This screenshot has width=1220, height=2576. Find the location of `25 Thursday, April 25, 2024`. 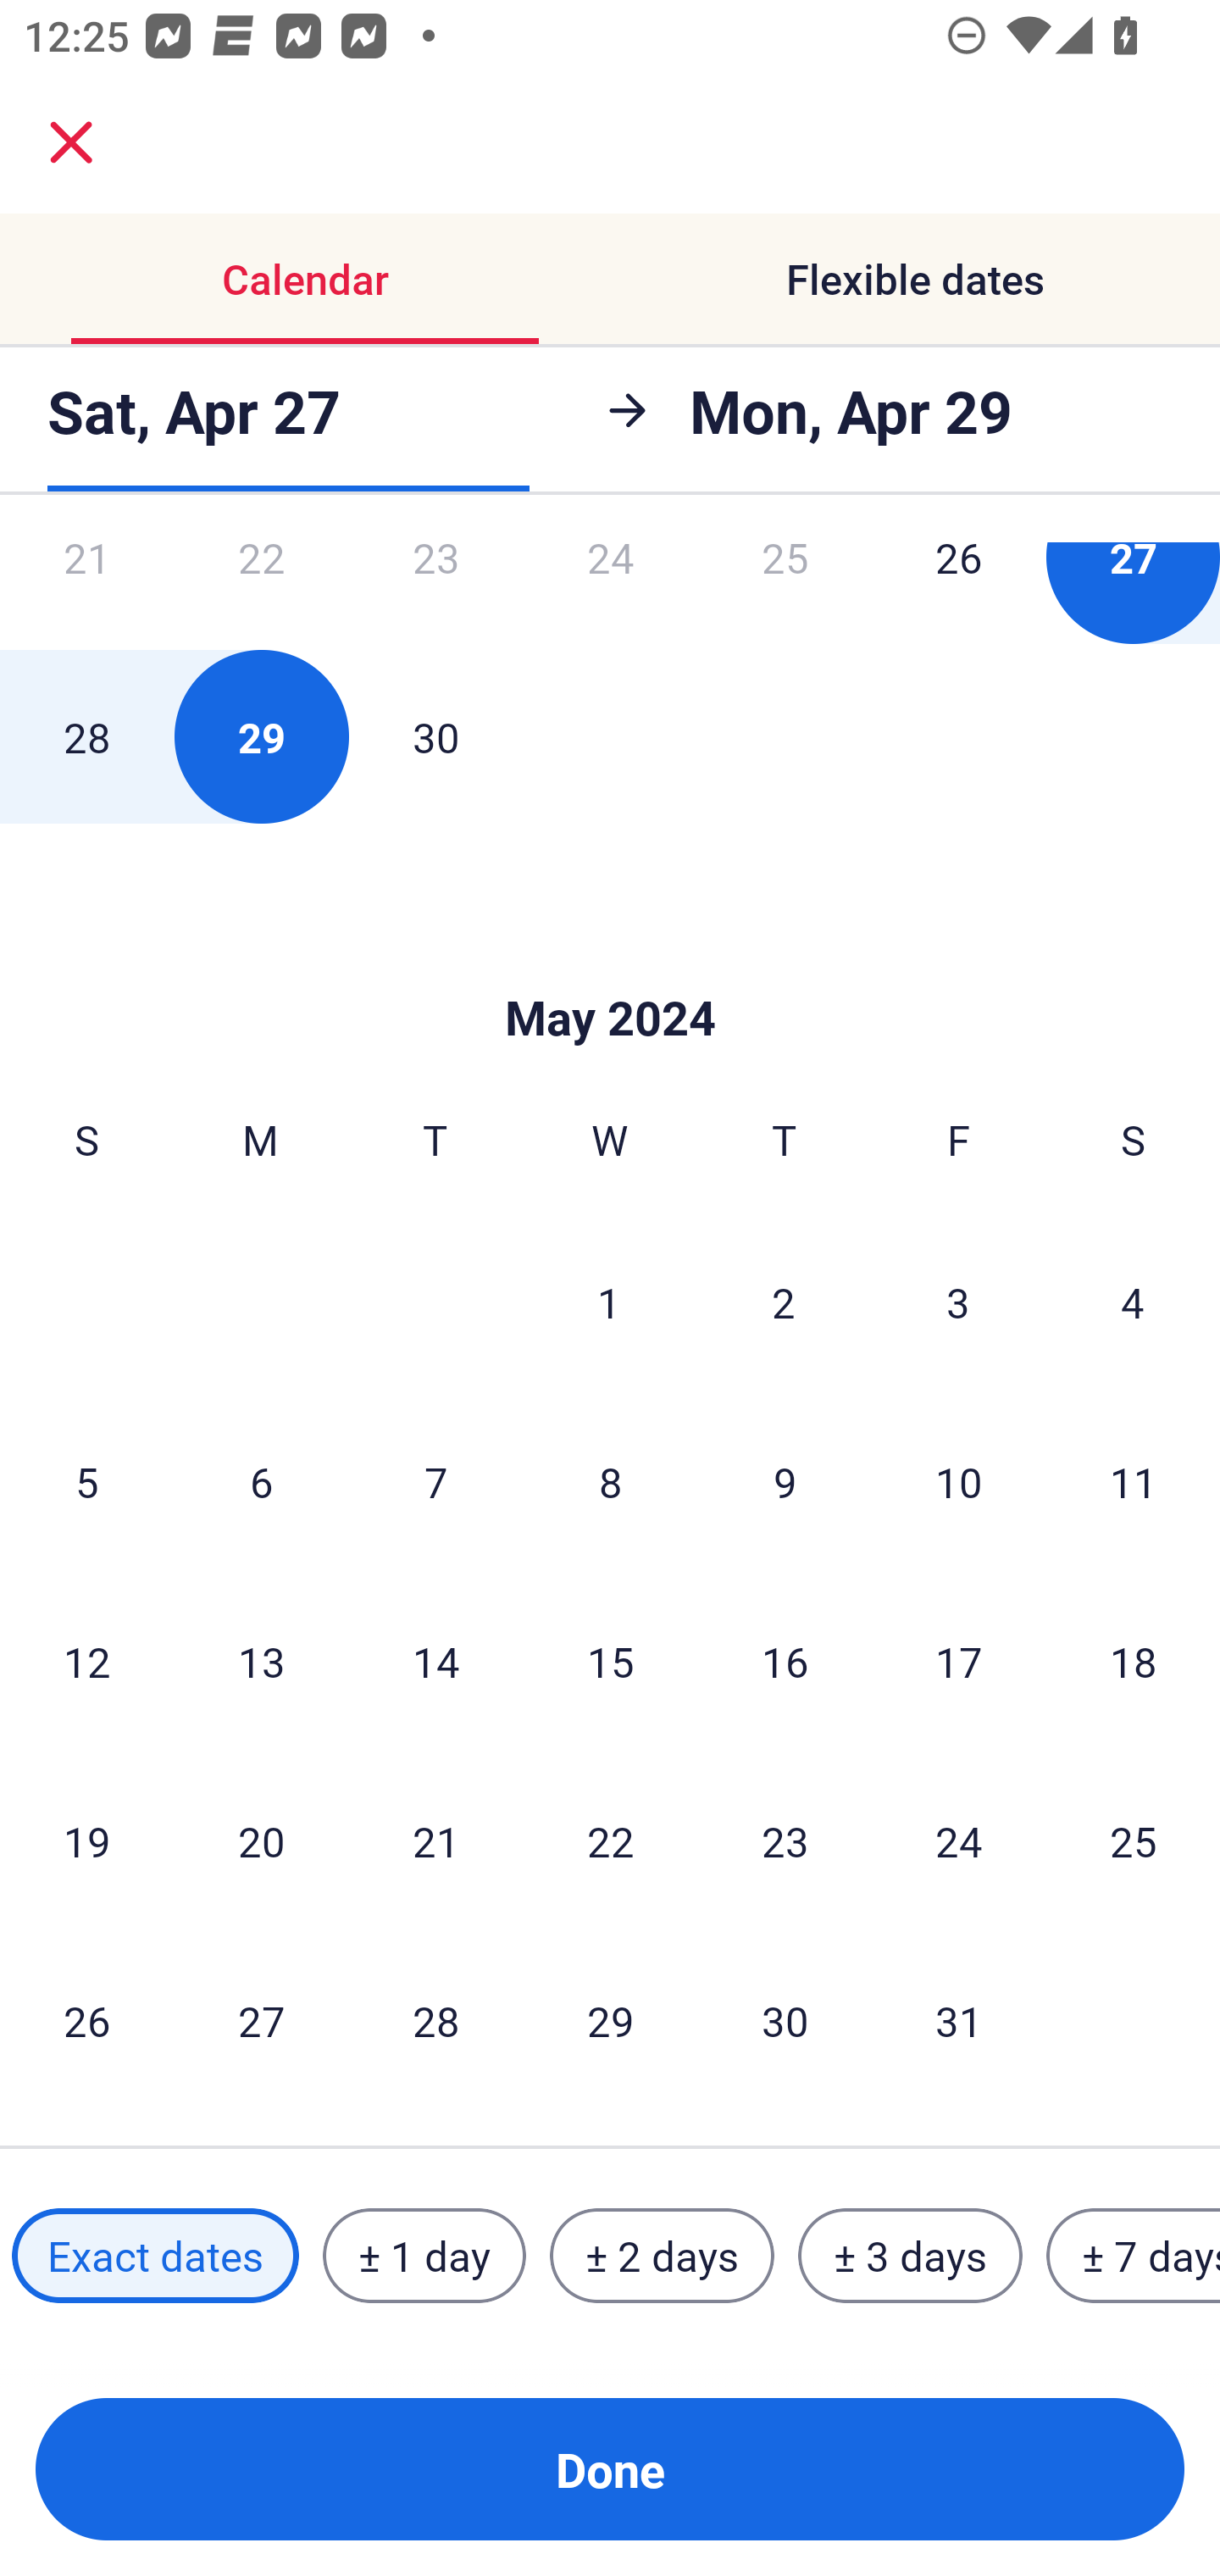

25 Thursday, April 25, 2024 is located at coordinates (785, 593).